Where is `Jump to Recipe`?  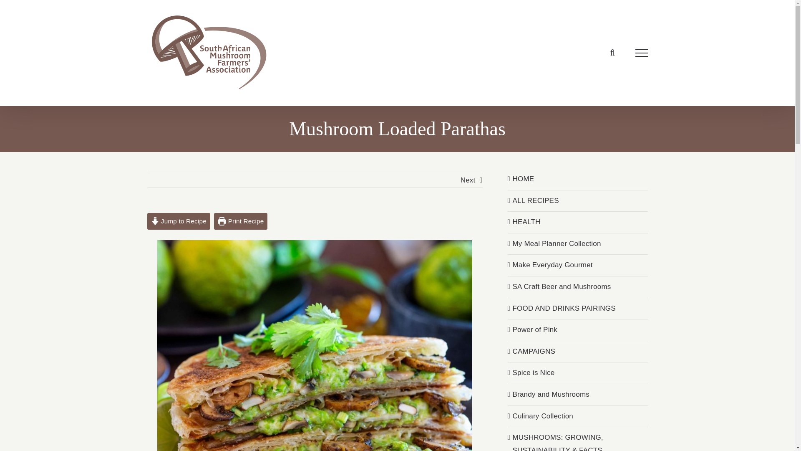 Jump to Recipe is located at coordinates (178, 221).